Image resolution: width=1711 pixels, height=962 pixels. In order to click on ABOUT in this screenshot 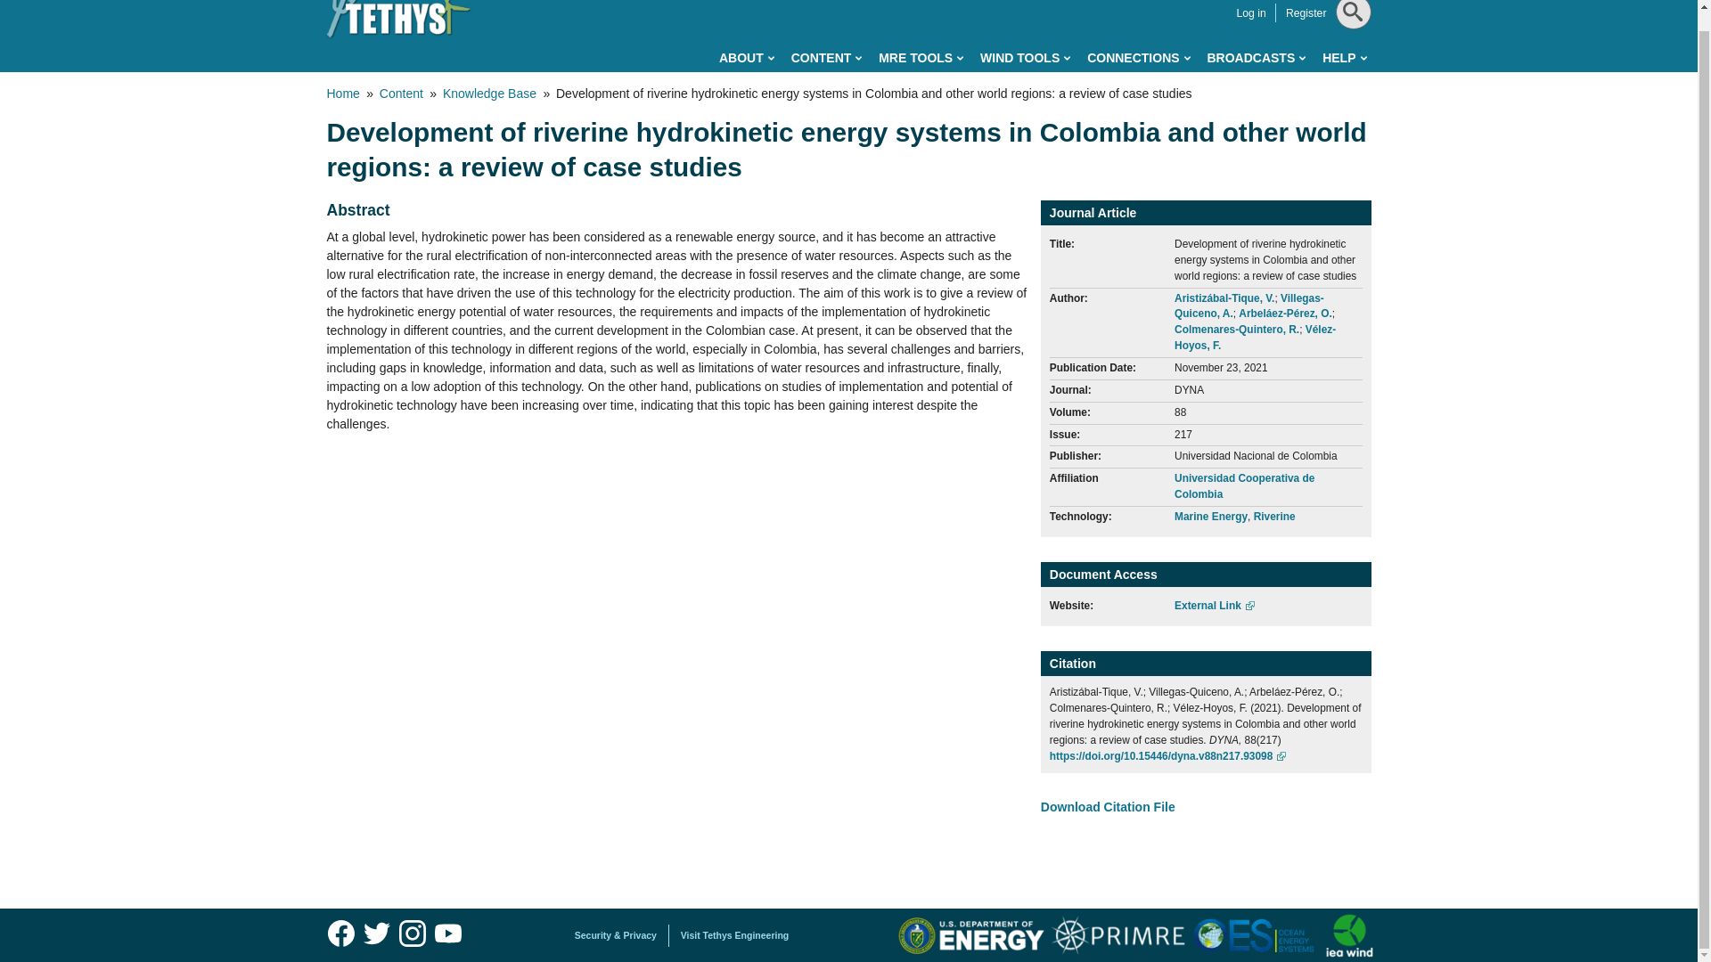, I will do `click(747, 58)`.